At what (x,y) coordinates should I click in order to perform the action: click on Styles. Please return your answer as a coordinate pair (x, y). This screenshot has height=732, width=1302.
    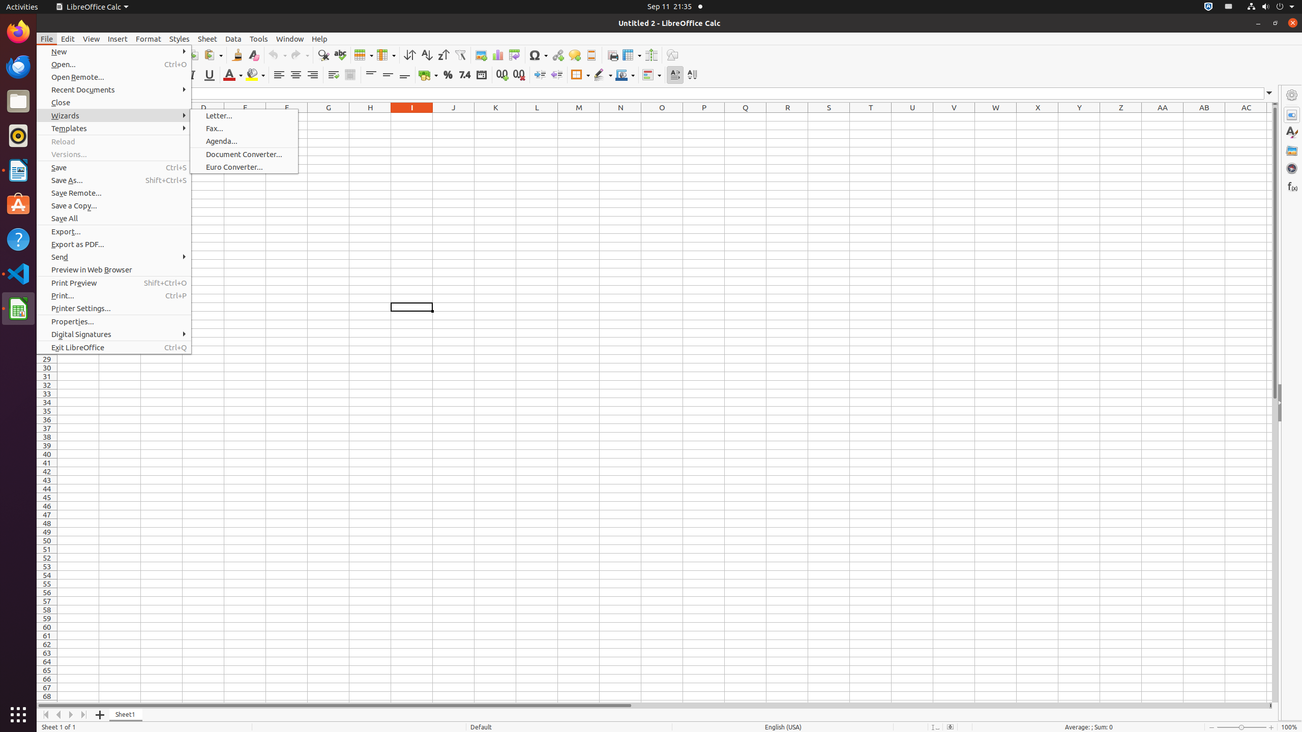
    Looking at the image, I should click on (1292, 133).